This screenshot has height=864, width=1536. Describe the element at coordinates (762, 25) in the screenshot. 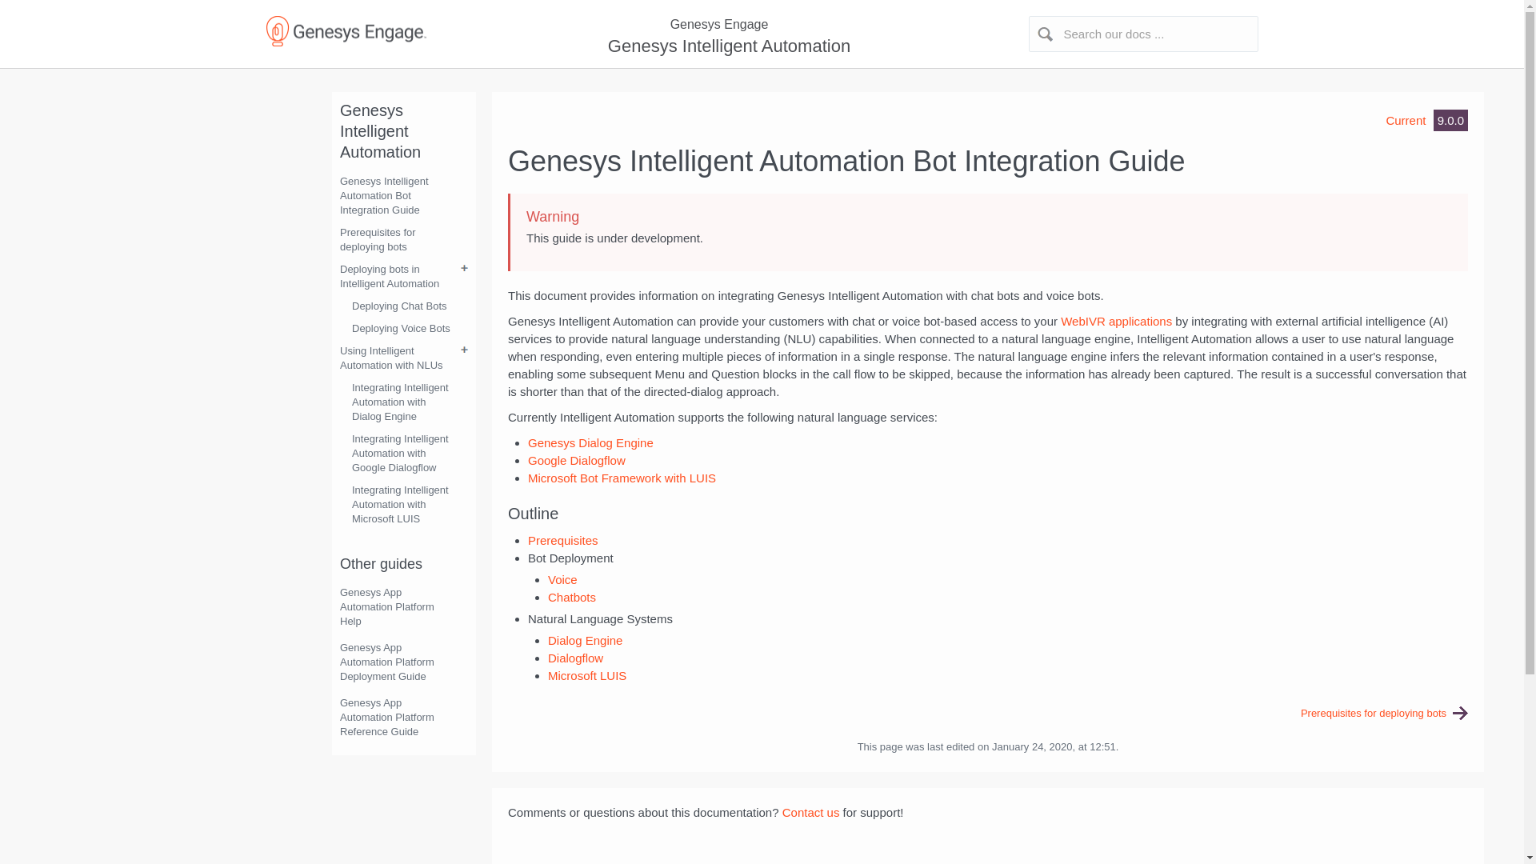

I see `Click to expand` at that location.